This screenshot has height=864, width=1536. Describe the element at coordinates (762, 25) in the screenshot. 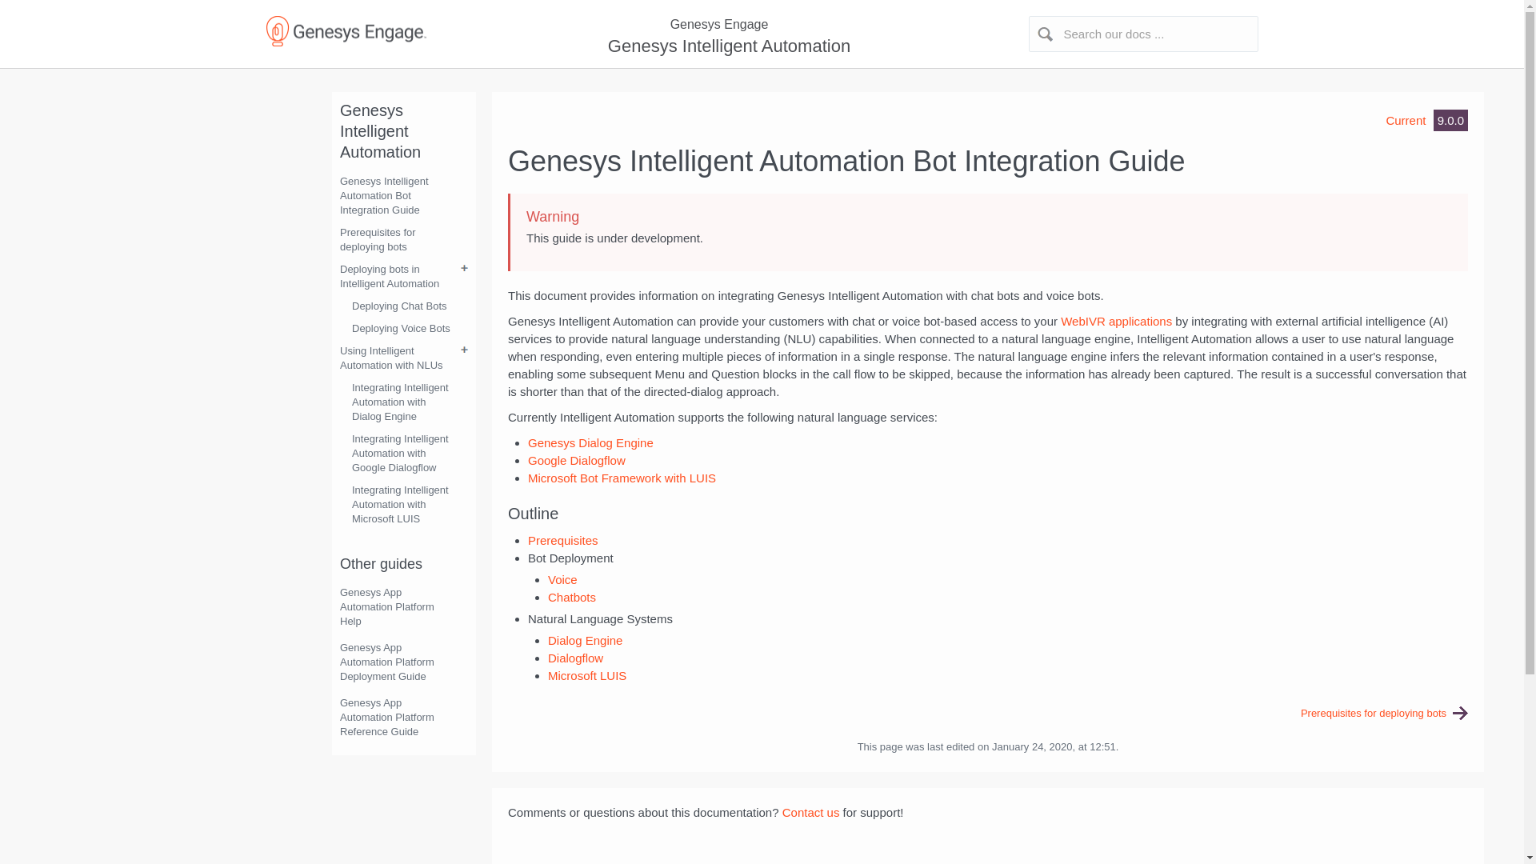

I see `Click to expand` at that location.